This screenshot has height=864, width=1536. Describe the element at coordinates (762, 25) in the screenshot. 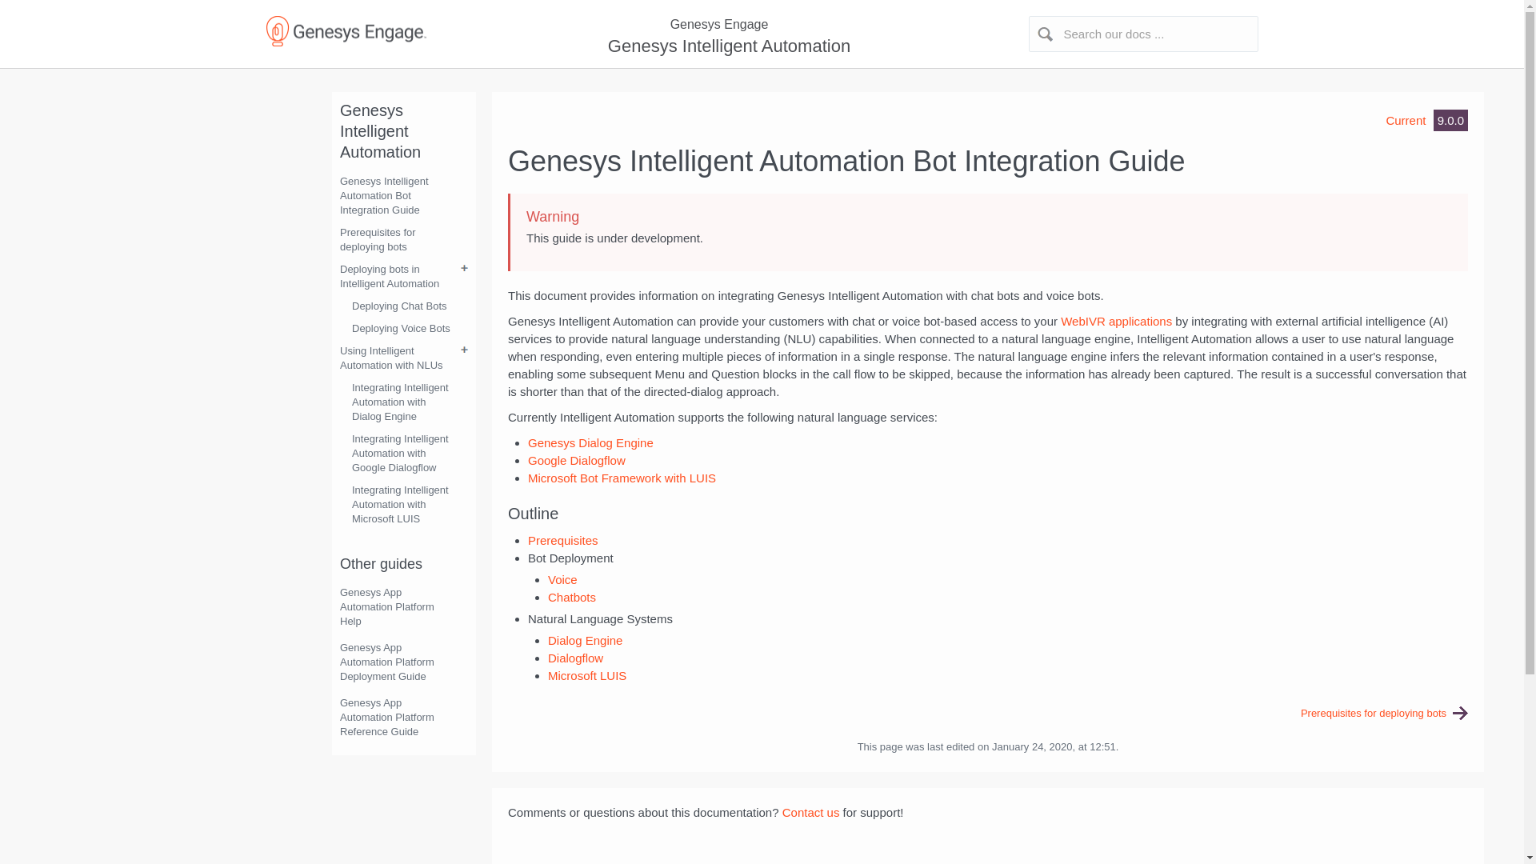

I see `Click to expand` at that location.